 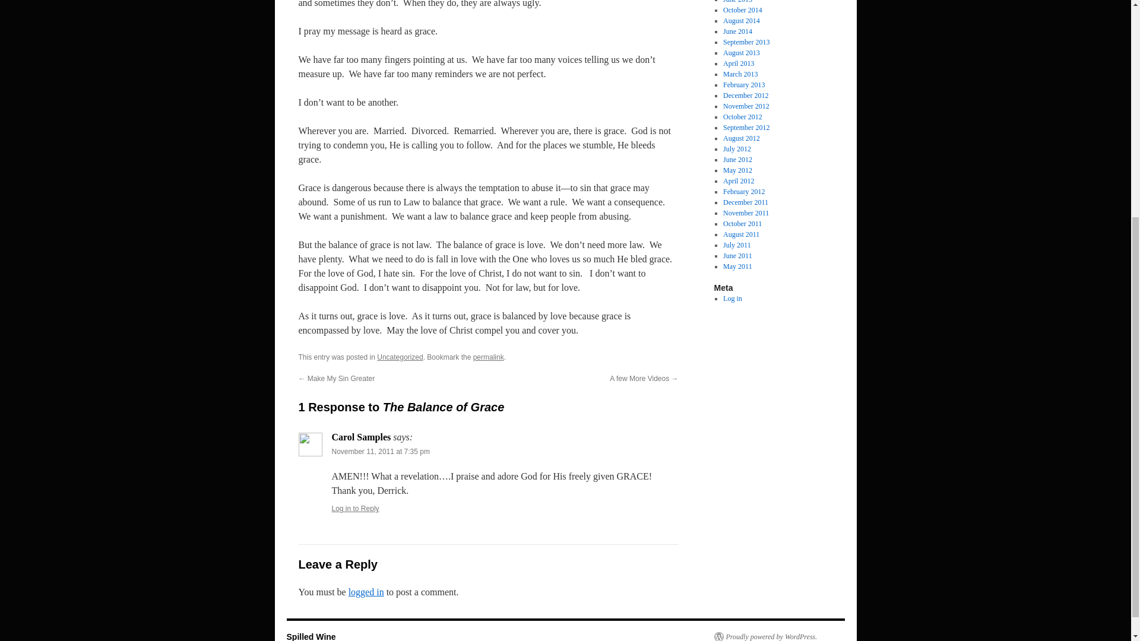 I want to click on August 2012, so click(x=741, y=138).